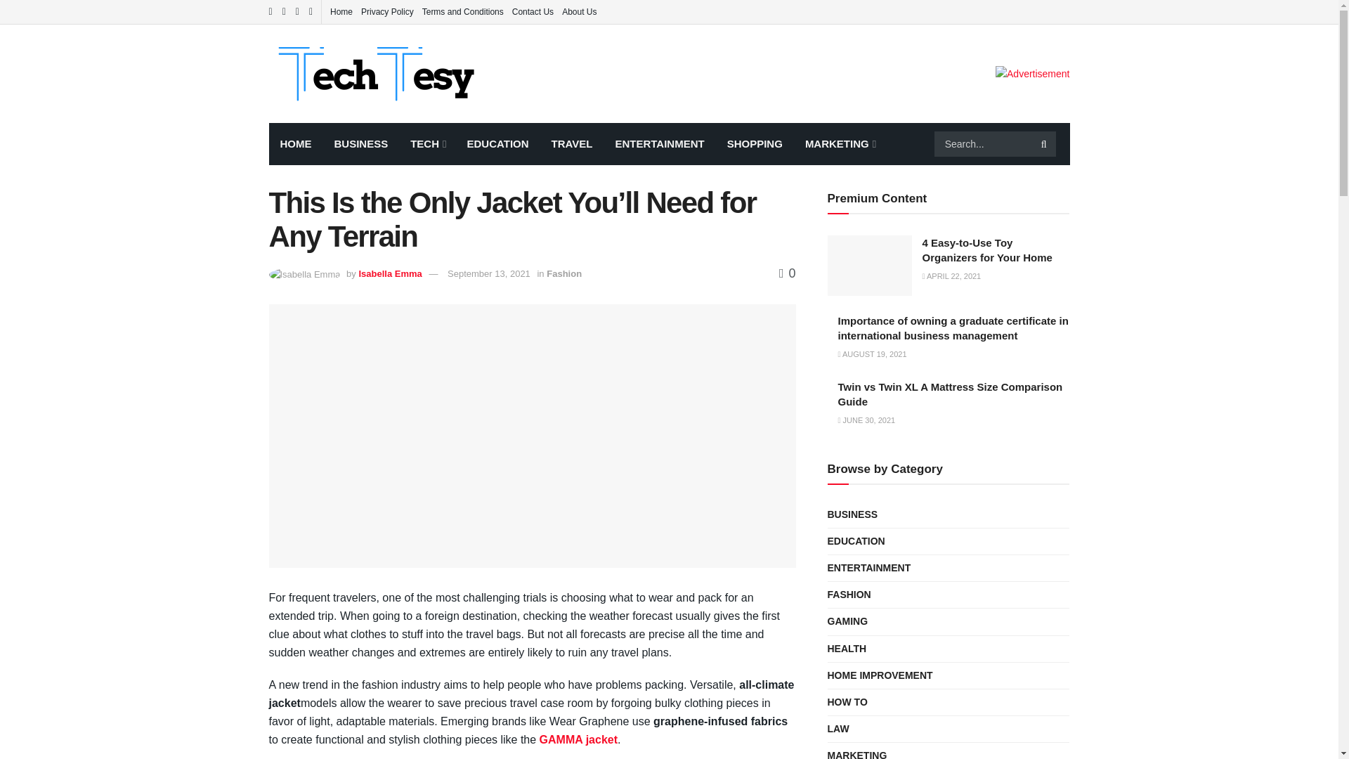  Describe the element at coordinates (497, 143) in the screenshot. I see `EDUCATION` at that location.